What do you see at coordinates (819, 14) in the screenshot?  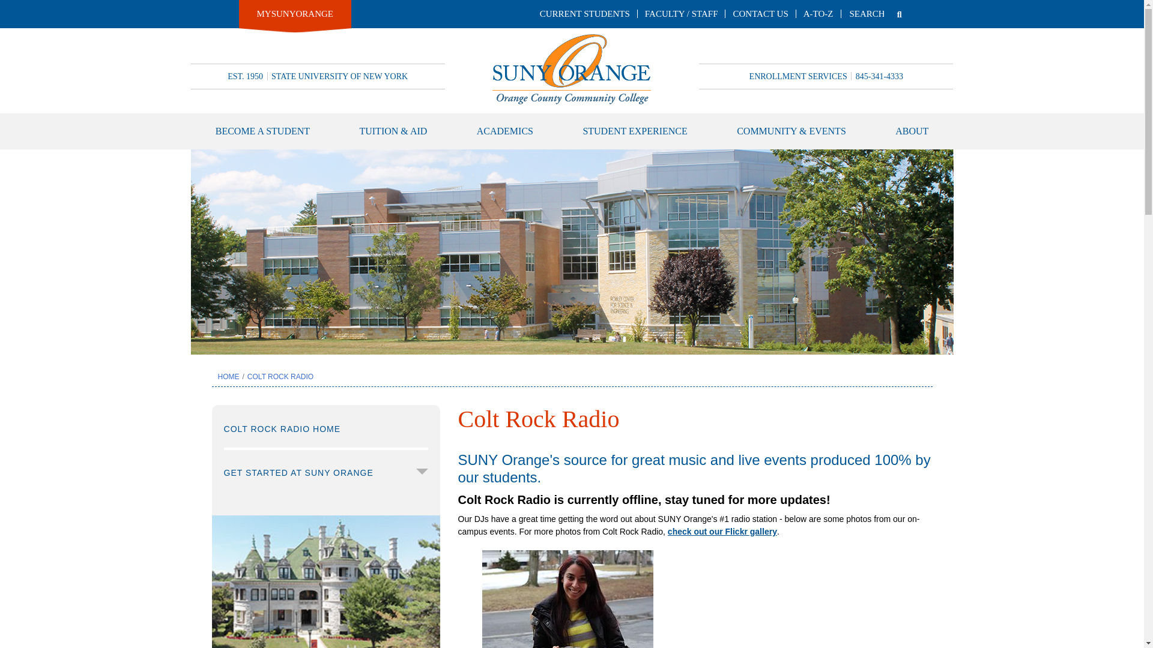 I see `A-to-Z` at bounding box center [819, 14].